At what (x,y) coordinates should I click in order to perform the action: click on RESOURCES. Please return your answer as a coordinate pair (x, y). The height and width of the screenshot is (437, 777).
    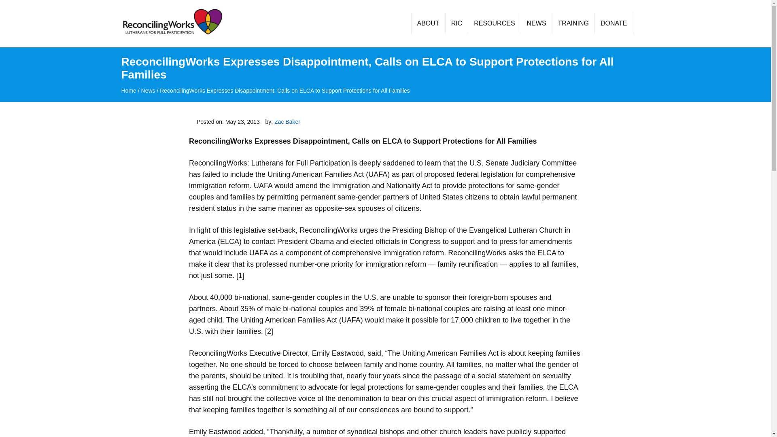
    Looking at the image, I should click on (494, 23).